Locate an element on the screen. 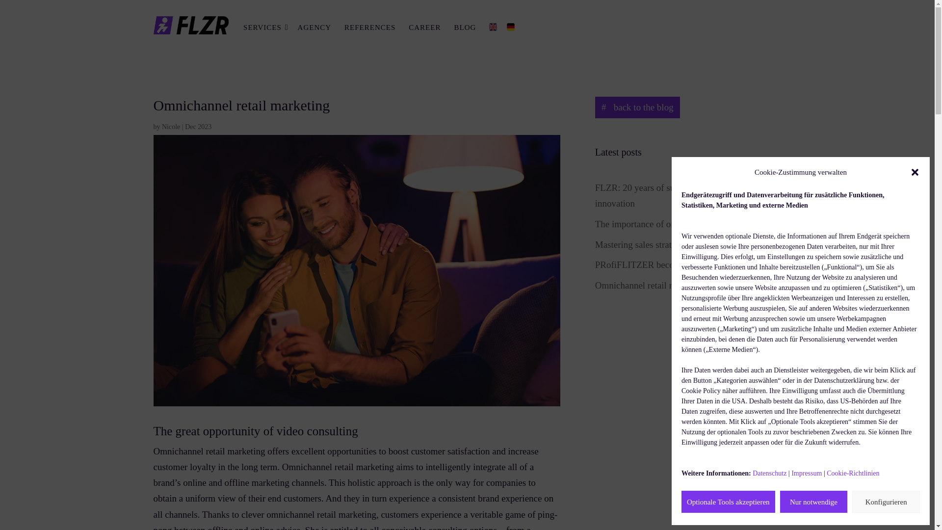 The image size is (942, 530). Nur notwendige is located at coordinates (813, 502).